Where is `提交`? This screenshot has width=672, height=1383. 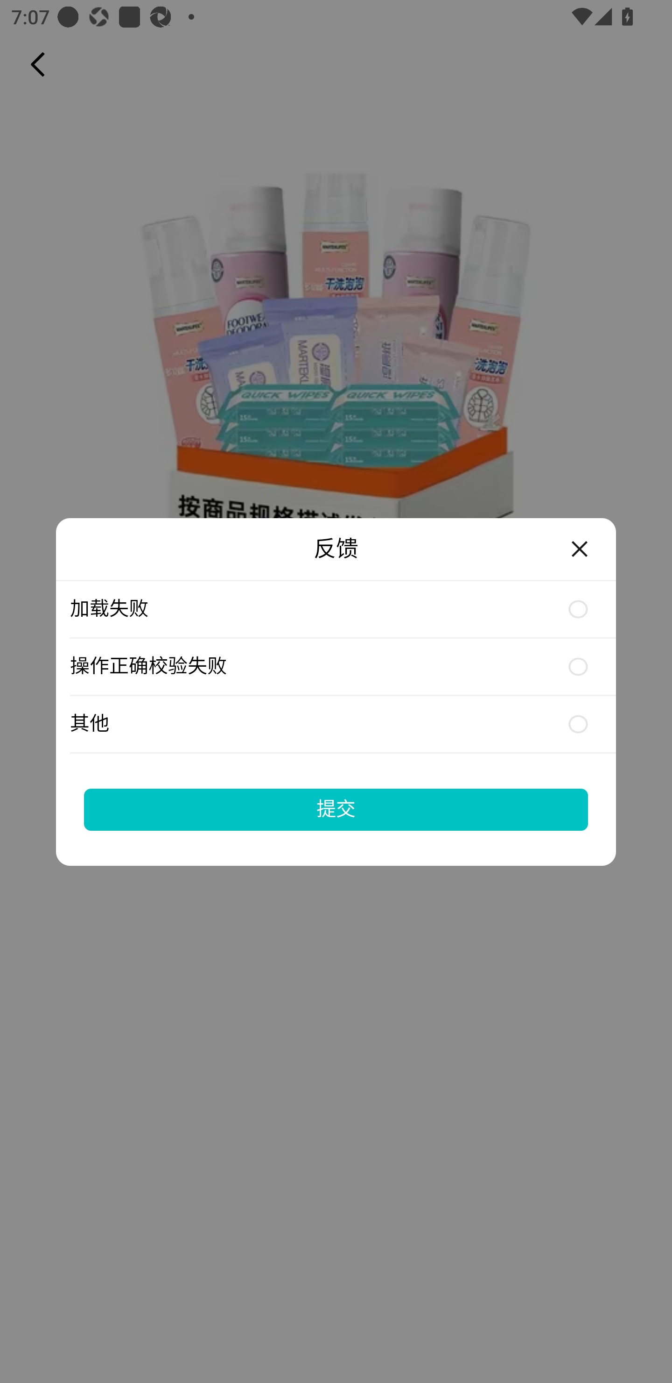
提交 is located at coordinates (336, 809).